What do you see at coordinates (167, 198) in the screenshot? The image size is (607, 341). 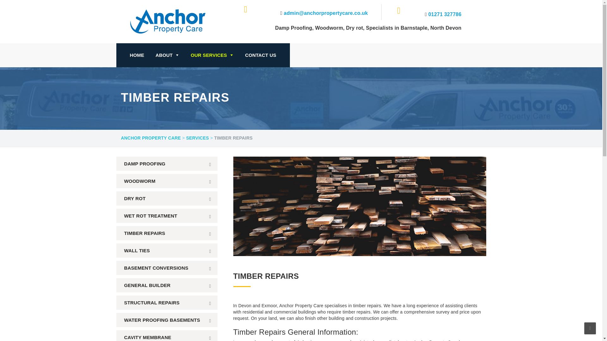 I see `DRY ROT` at bounding box center [167, 198].